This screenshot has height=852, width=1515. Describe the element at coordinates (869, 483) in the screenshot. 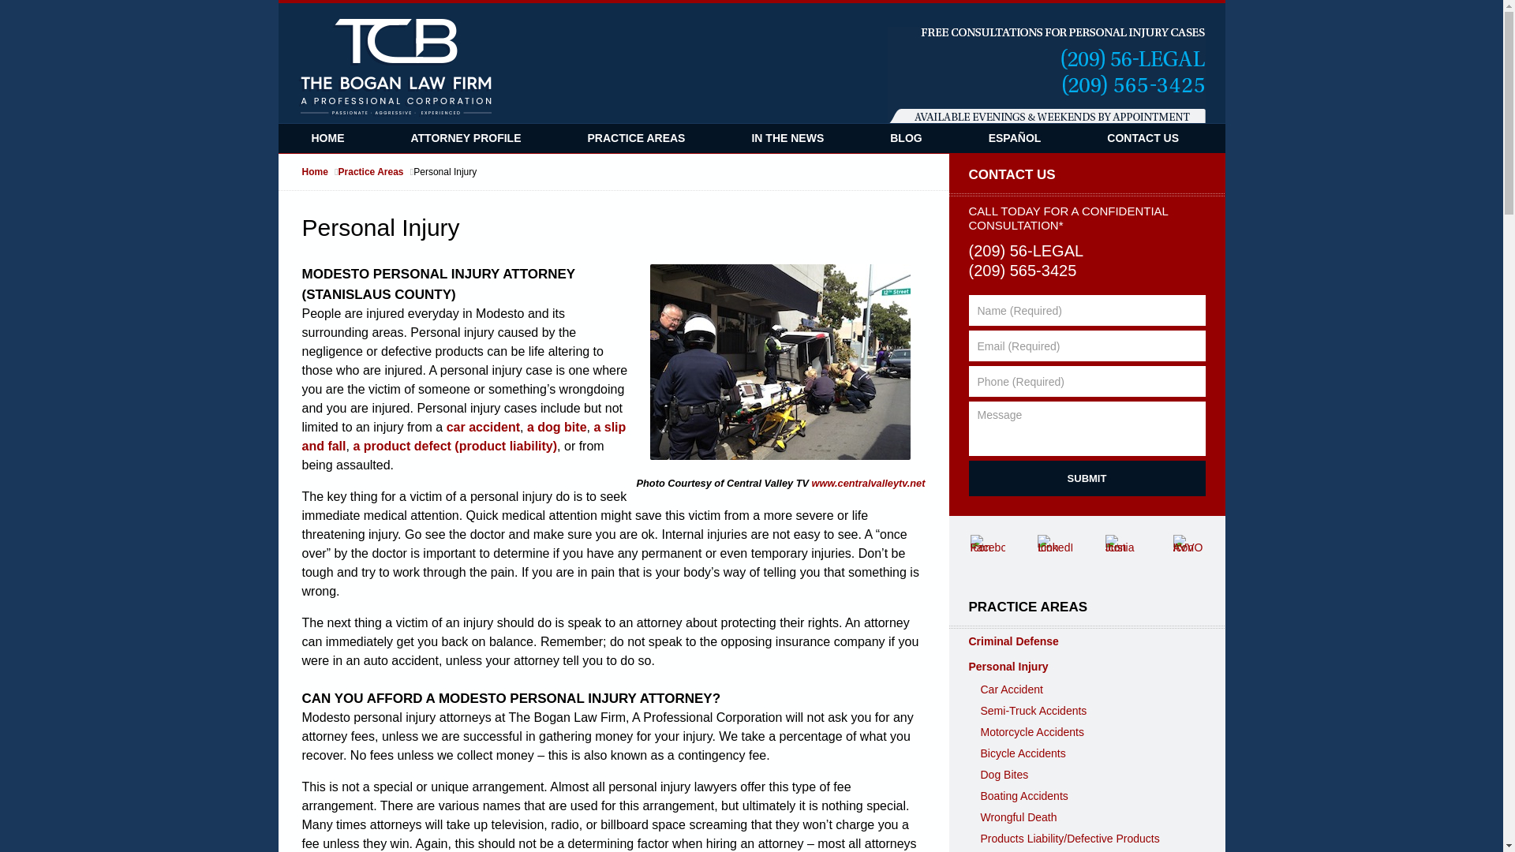

I see `www.centralvalleytv.net` at that location.